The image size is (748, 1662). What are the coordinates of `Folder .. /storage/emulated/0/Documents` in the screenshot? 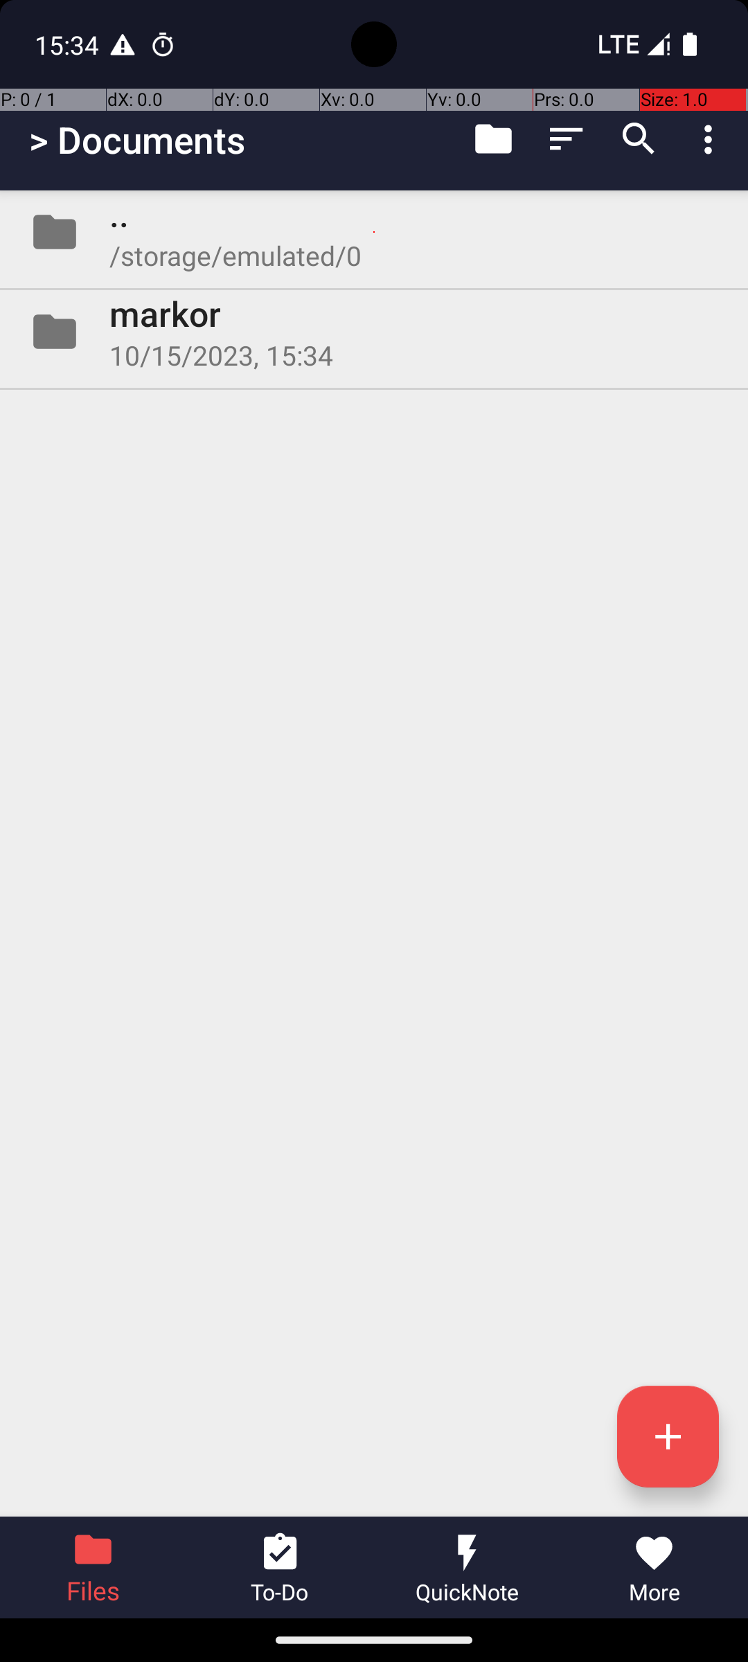 It's located at (374, 232).